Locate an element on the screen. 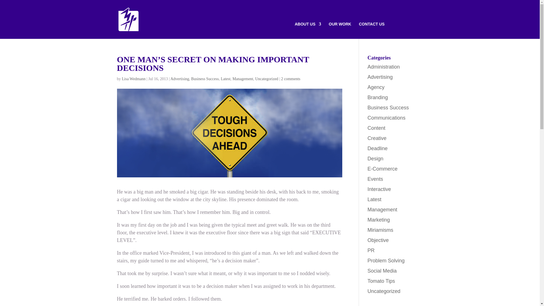 The image size is (544, 306). OUR WORK is located at coordinates (340, 30).